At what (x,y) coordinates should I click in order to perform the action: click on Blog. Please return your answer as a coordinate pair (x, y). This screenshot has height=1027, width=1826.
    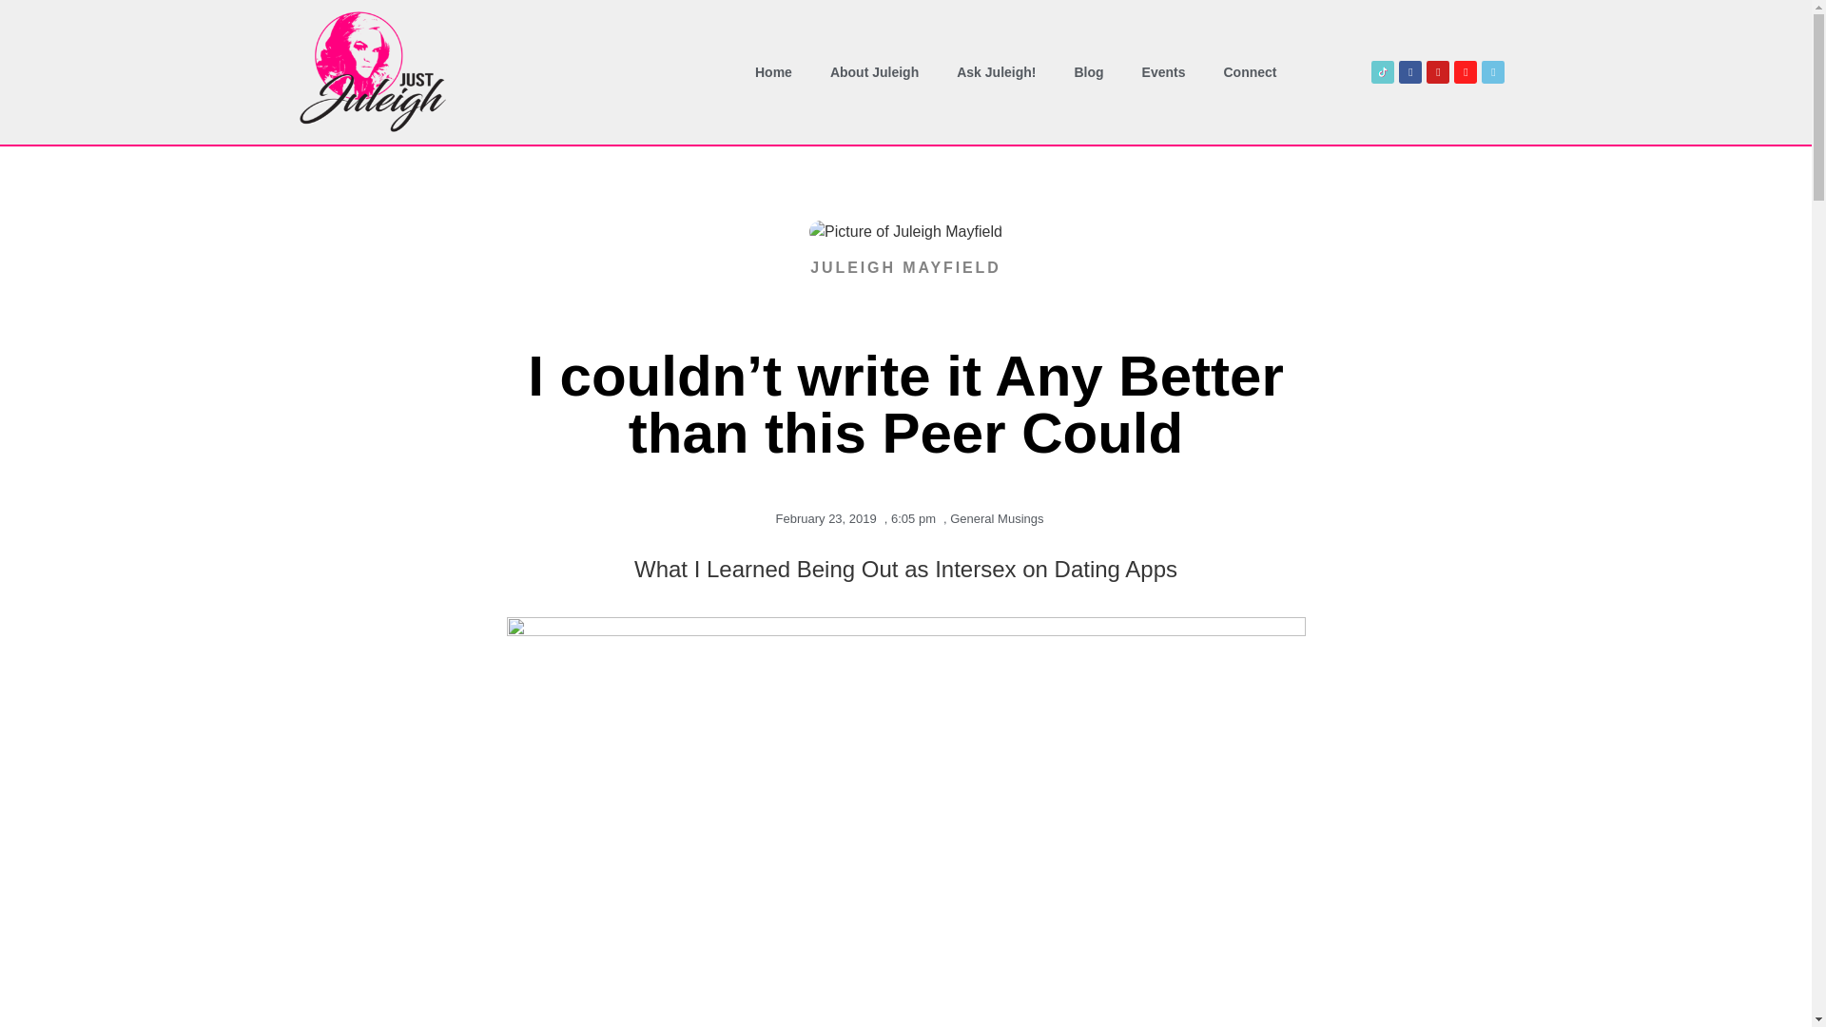
    Looking at the image, I should click on (1088, 72).